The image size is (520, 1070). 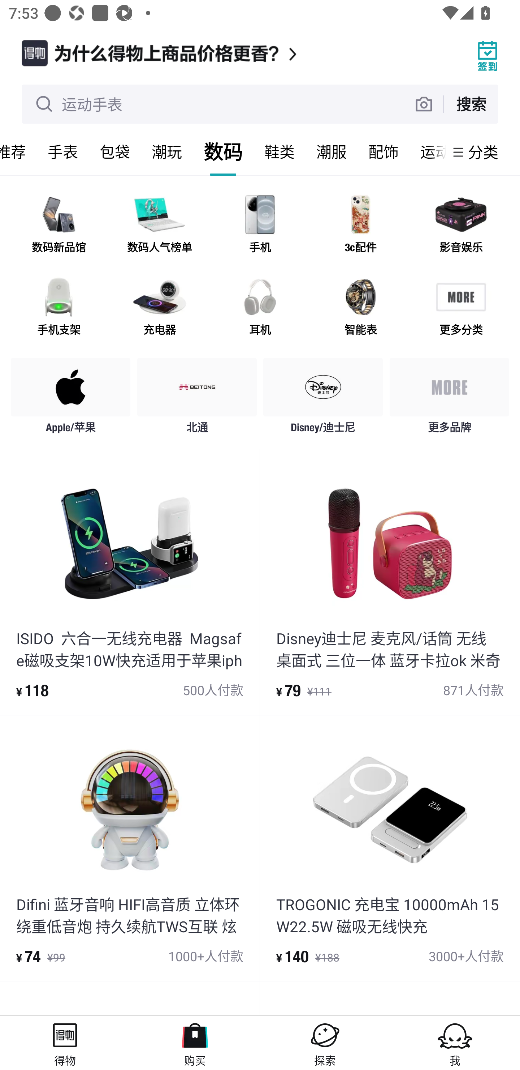 I want to click on 购买, so click(x=195, y=1043).